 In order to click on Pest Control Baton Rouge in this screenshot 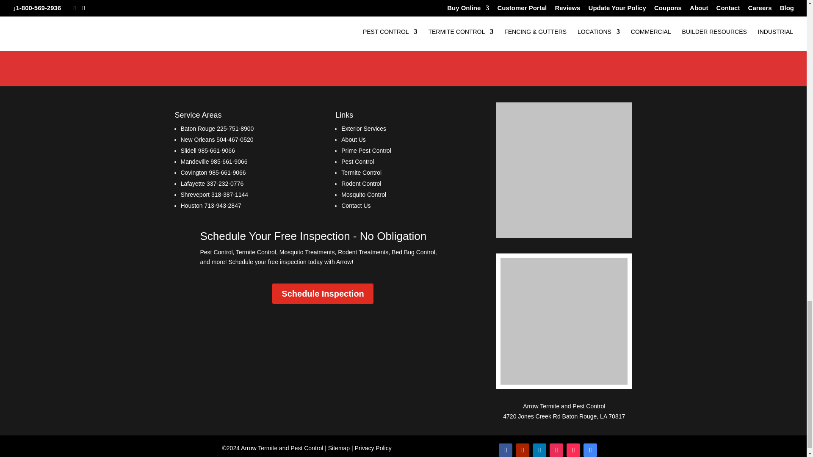, I will do `click(564, 416)`.